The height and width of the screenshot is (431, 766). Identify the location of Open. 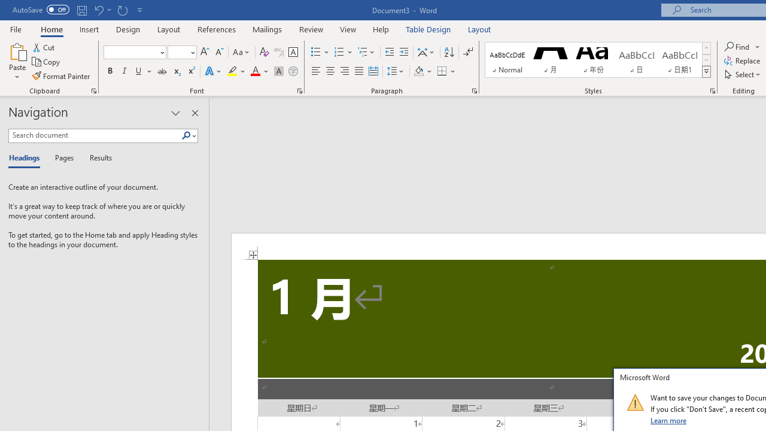
(191, 52).